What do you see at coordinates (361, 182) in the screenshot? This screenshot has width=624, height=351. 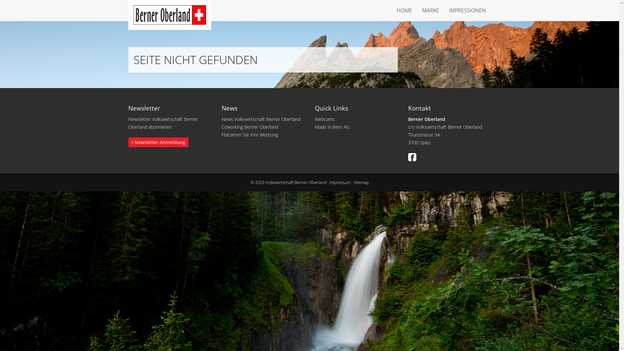 I see `Sitemap` at bounding box center [361, 182].